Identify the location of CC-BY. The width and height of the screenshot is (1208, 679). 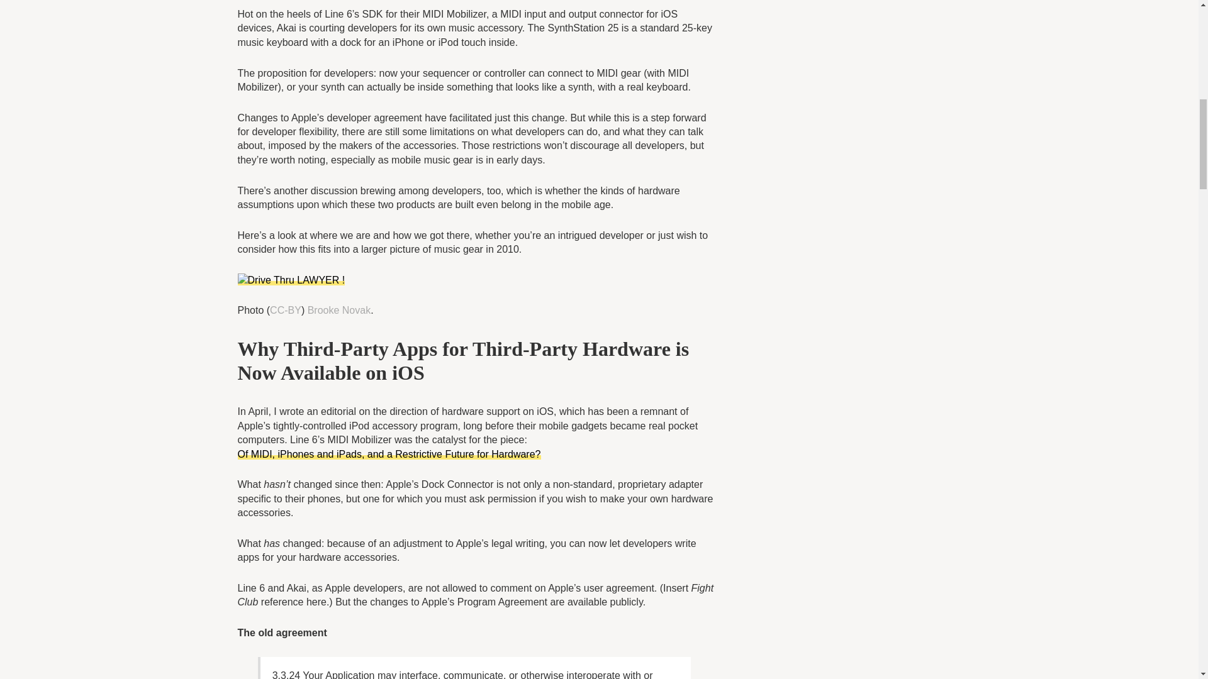
(285, 310).